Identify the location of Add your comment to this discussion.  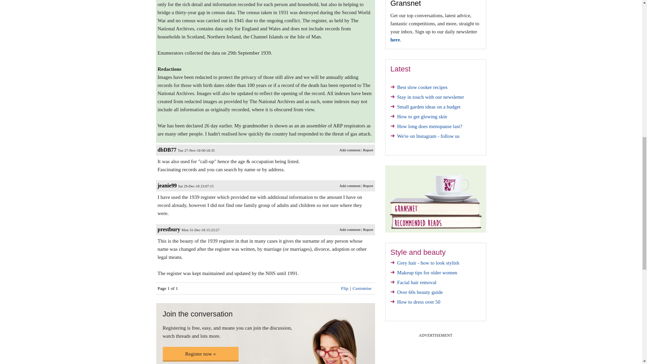
(350, 229).